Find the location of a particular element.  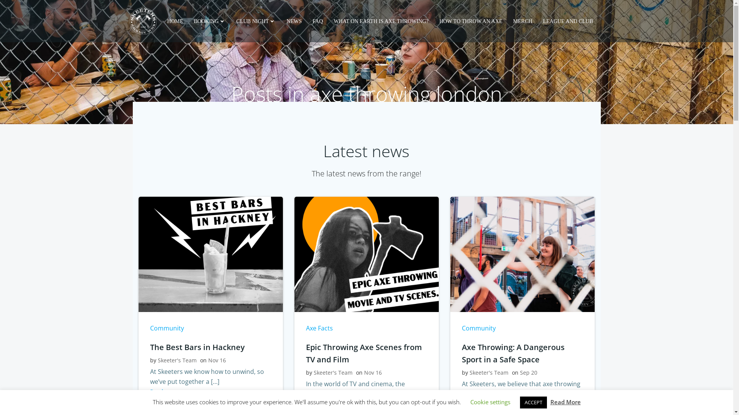

NEWS is located at coordinates (294, 21).